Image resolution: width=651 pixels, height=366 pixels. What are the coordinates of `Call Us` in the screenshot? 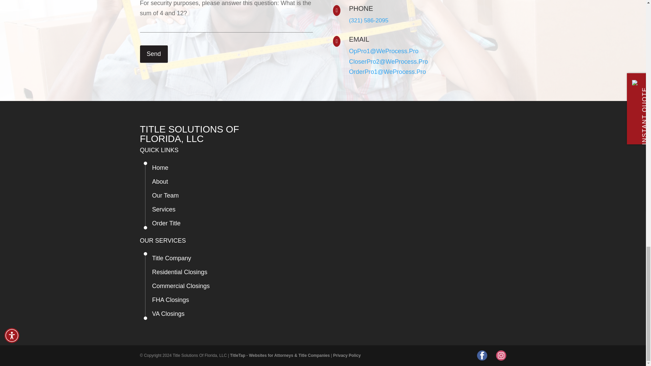 It's located at (368, 20).